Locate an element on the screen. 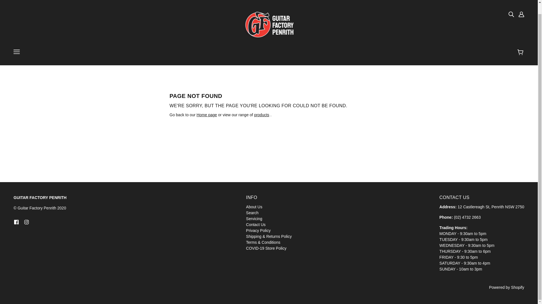 The height and width of the screenshot is (304, 542). Search is located at coordinates (252, 212).